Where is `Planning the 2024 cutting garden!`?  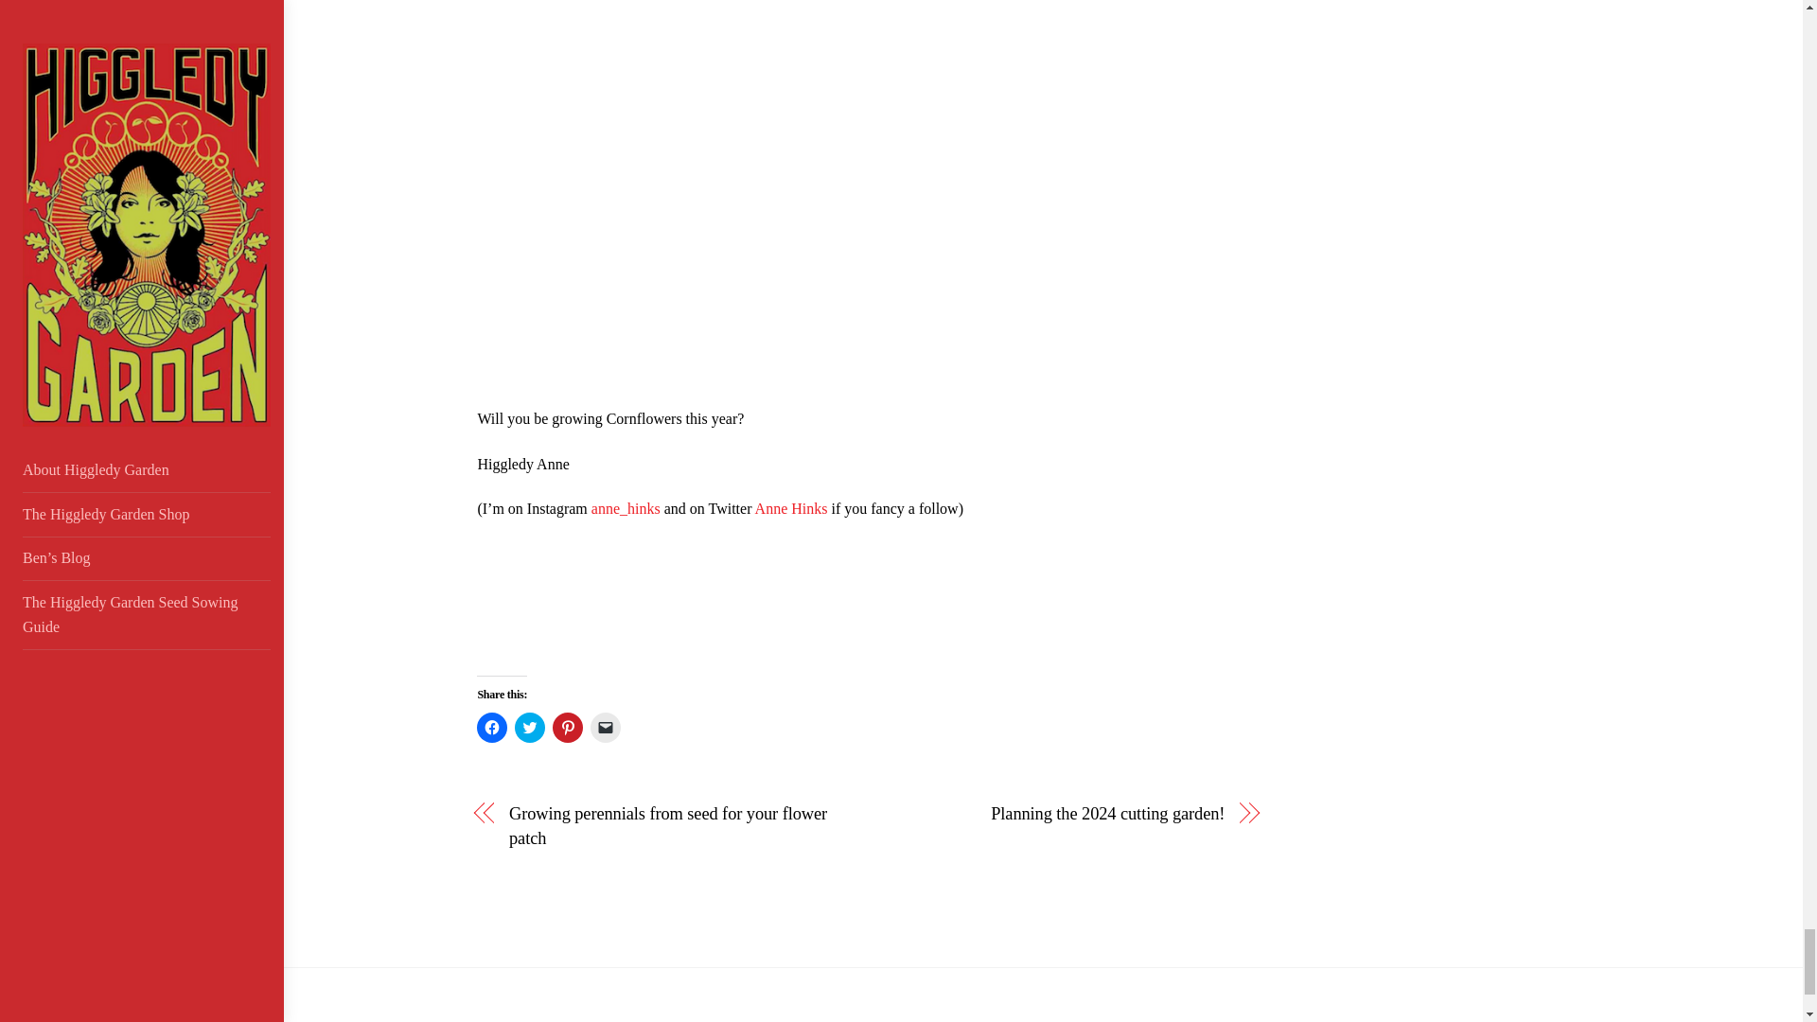 Planning the 2024 cutting garden! is located at coordinates (1057, 813).